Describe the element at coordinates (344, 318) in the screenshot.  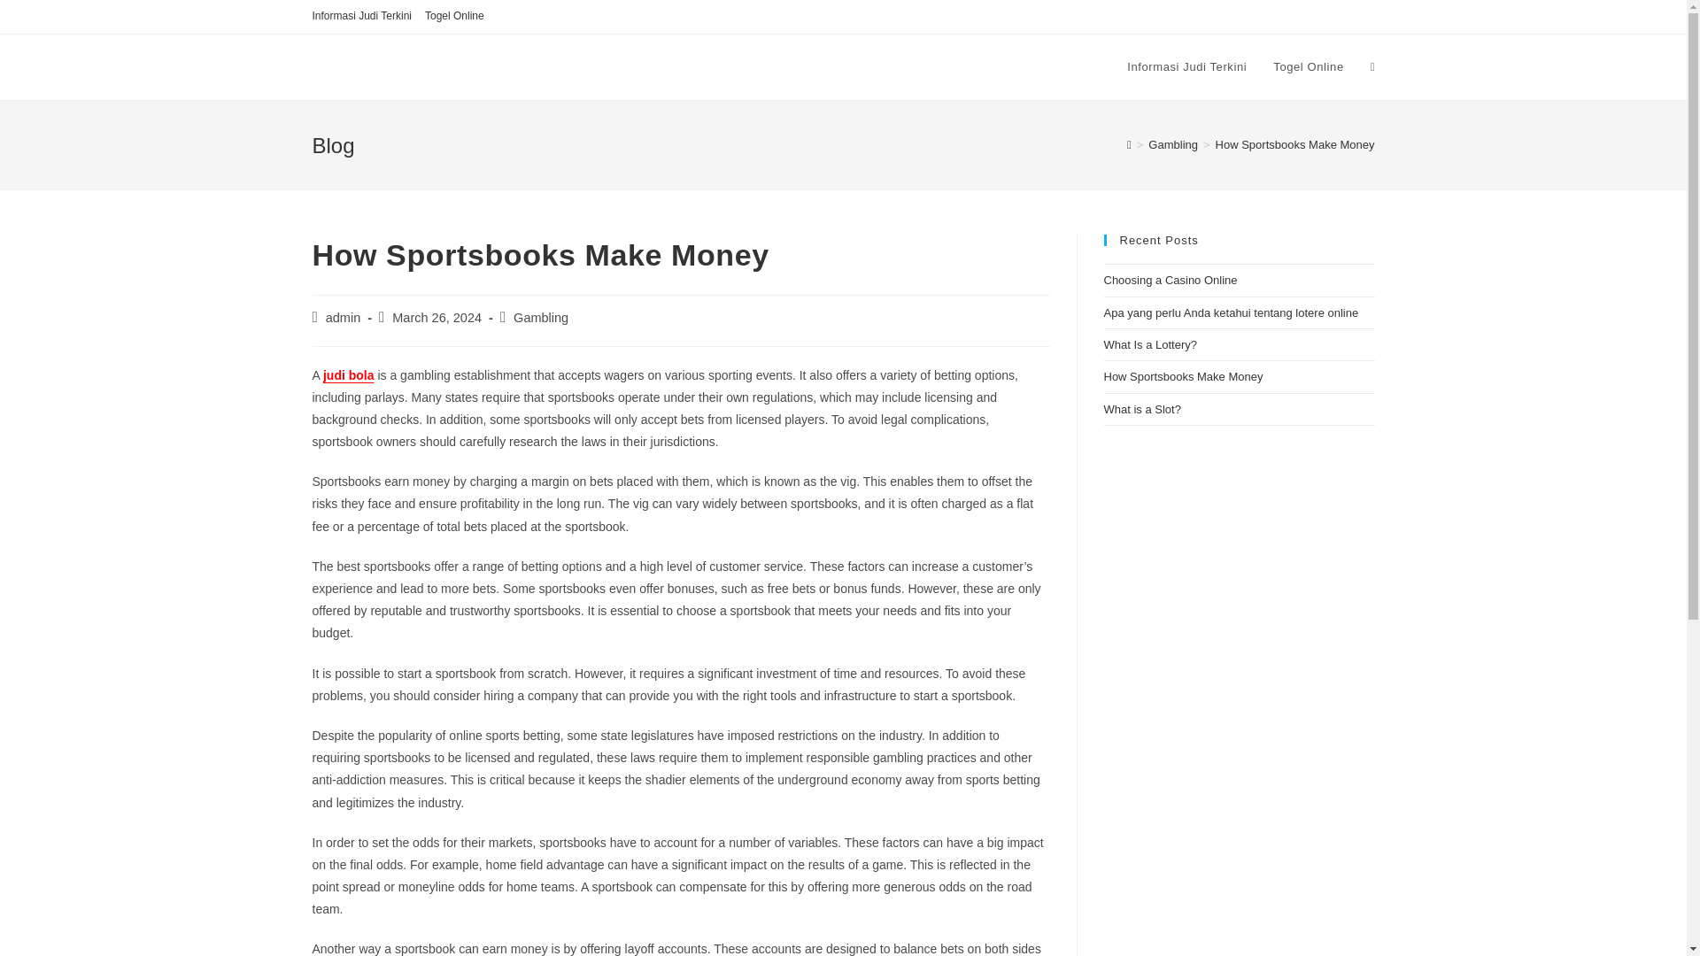
I see `Posts by admin` at that location.